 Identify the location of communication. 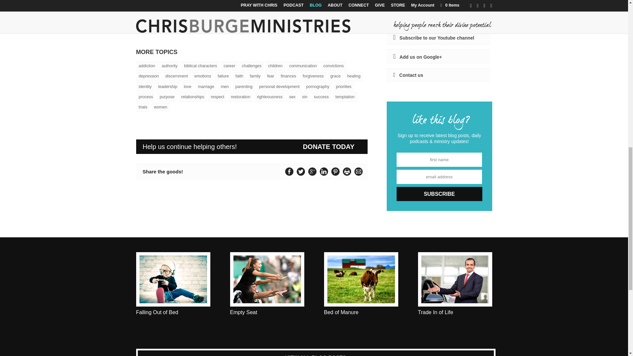
(303, 66).